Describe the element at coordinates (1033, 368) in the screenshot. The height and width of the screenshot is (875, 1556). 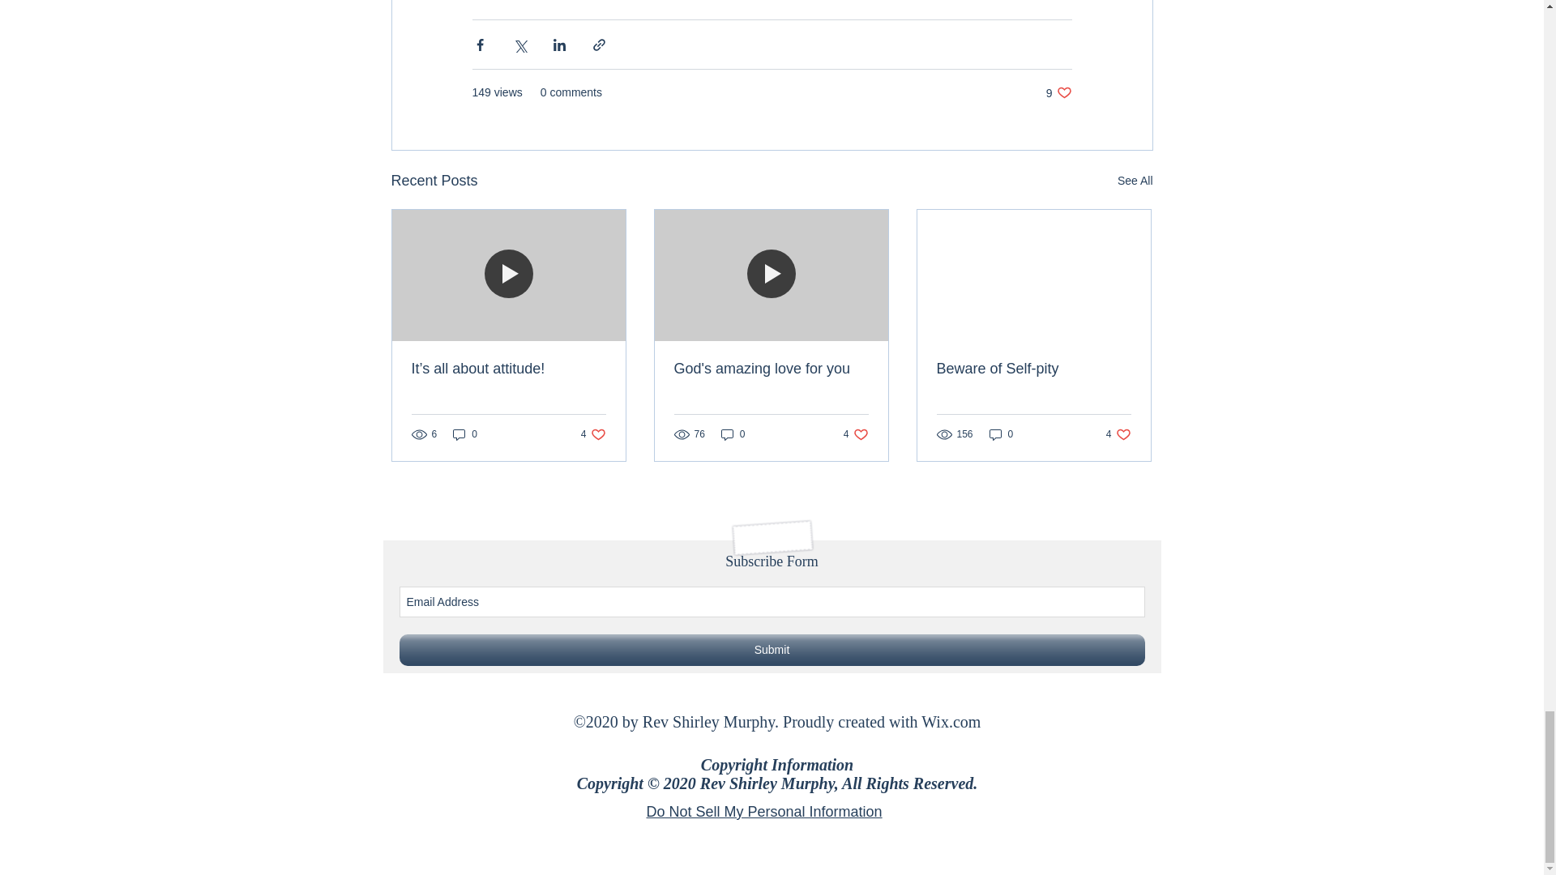
I see `Beware of Self-pity` at that location.